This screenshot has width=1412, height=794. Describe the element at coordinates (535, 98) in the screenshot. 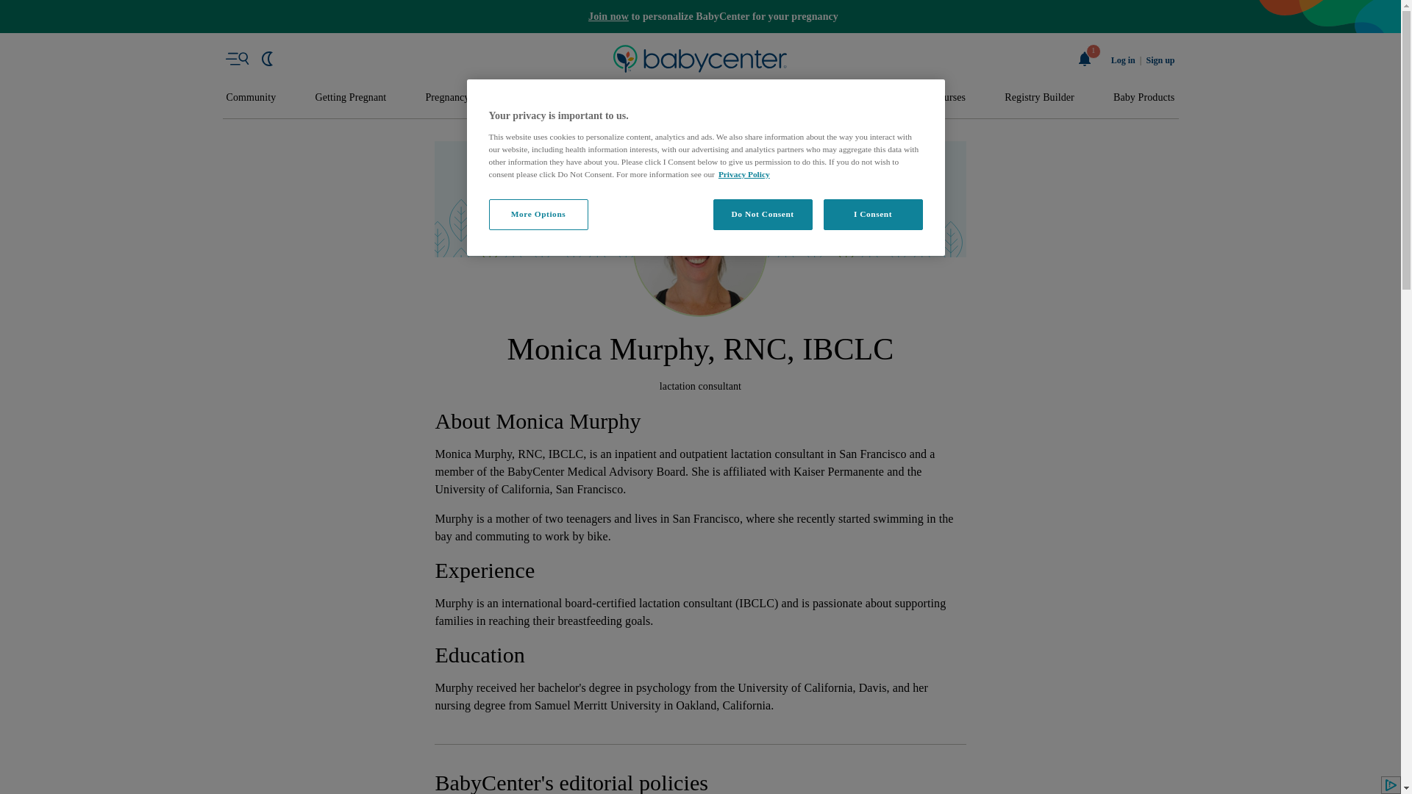

I see `Baby Names` at that location.